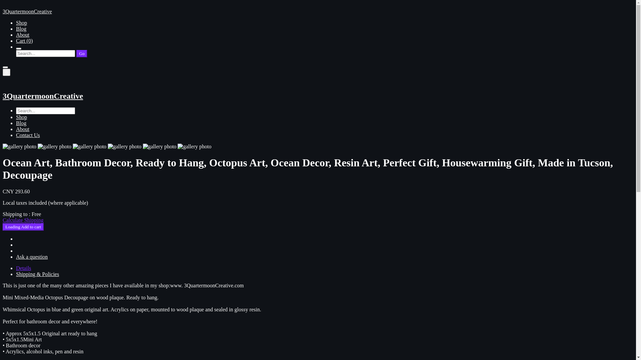  What do you see at coordinates (21, 29) in the screenshot?
I see `Blog` at bounding box center [21, 29].